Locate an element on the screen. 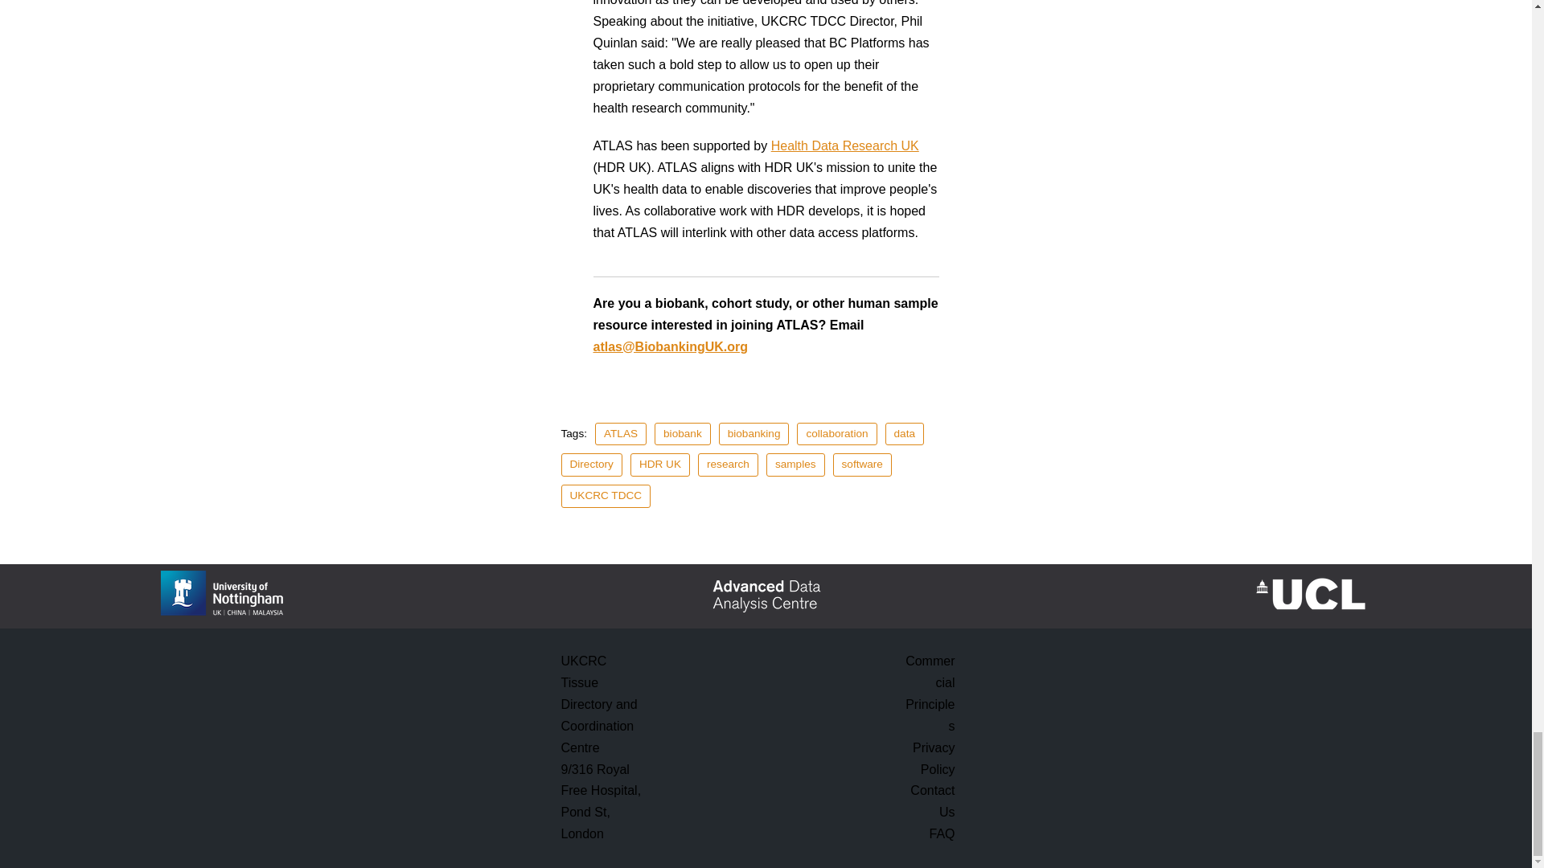  research is located at coordinates (727, 465).